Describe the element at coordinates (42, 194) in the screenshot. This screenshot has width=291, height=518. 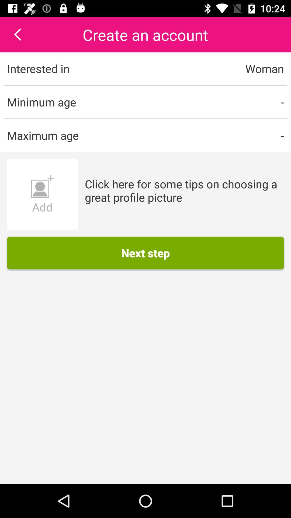
I see `turn off the item to the left of the click here for` at that location.